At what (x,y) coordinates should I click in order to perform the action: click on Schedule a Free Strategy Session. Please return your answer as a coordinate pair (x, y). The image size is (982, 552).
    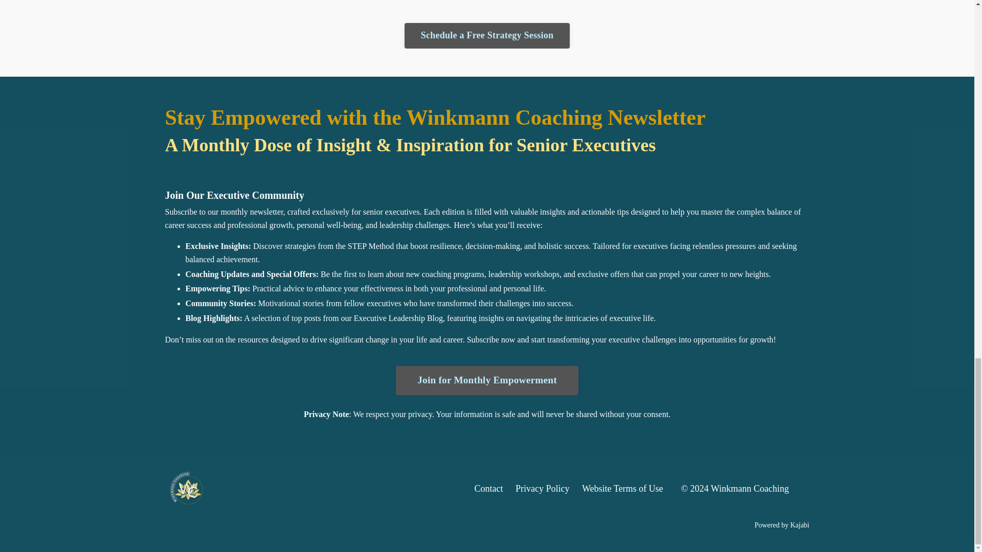
    Looking at the image, I should click on (487, 36).